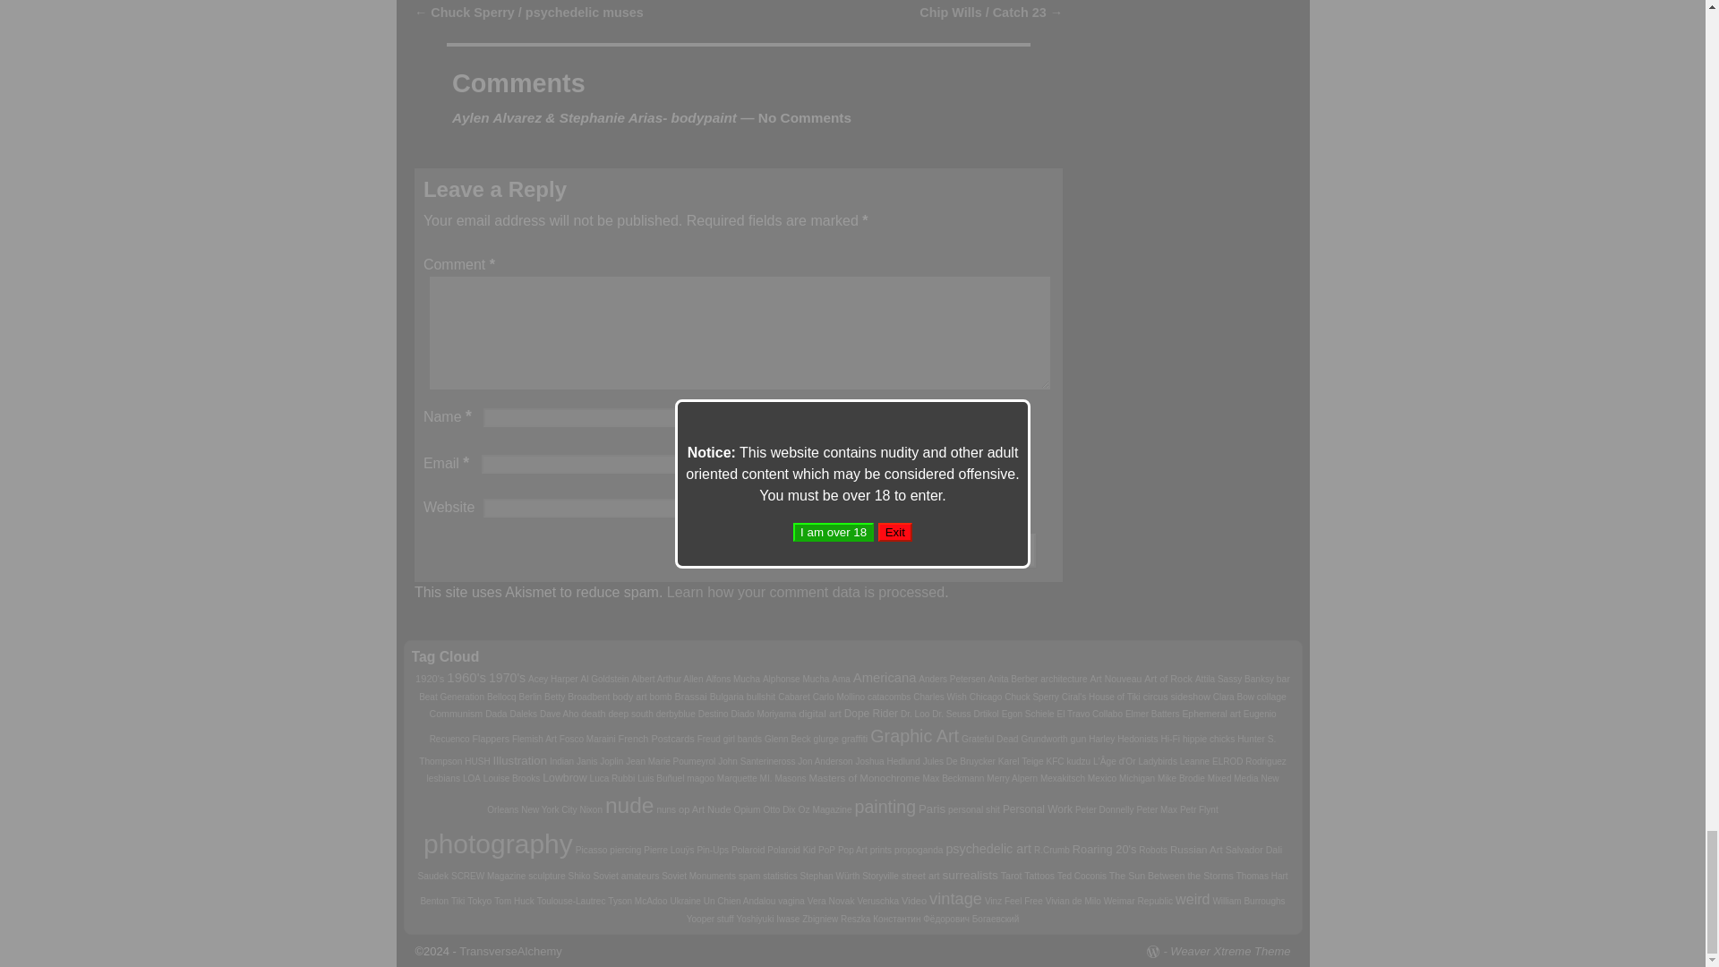  I want to click on 1 topic, so click(552, 679).